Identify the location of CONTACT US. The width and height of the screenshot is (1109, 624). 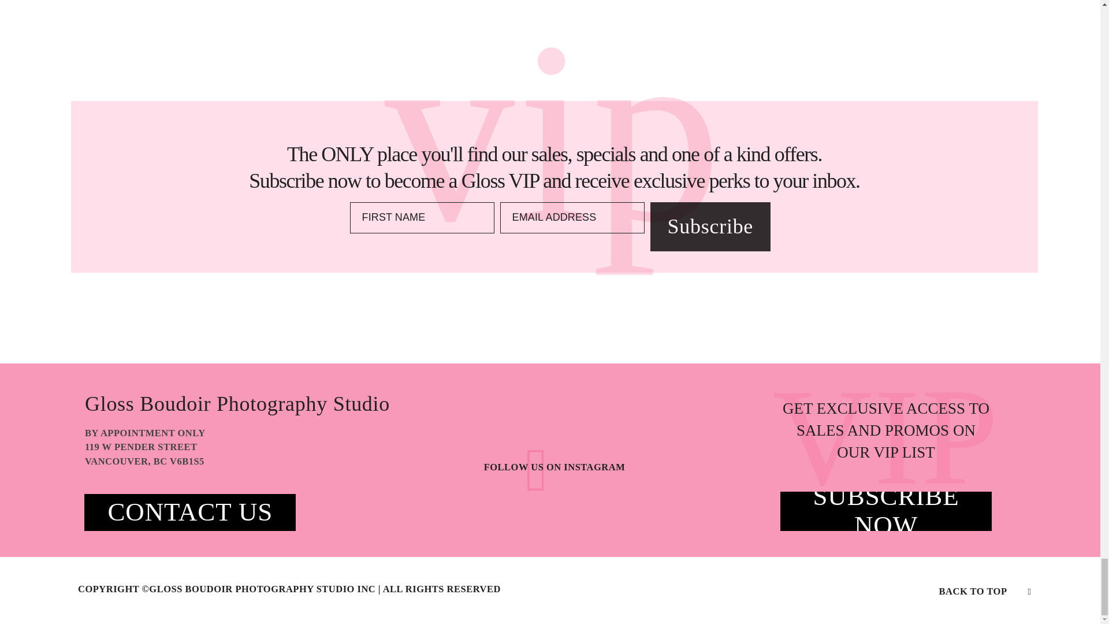
(189, 512).